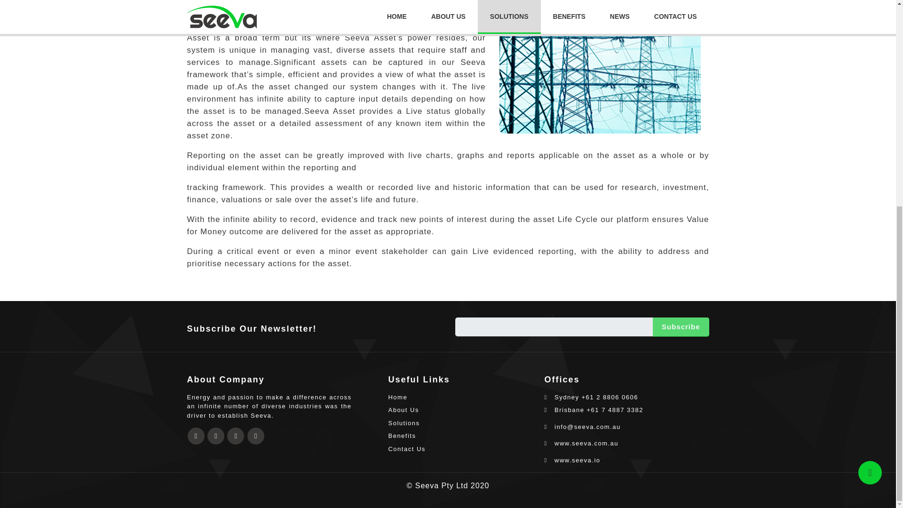  What do you see at coordinates (459, 423) in the screenshot?
I see `Solutions` at bounding box center [459, 423].